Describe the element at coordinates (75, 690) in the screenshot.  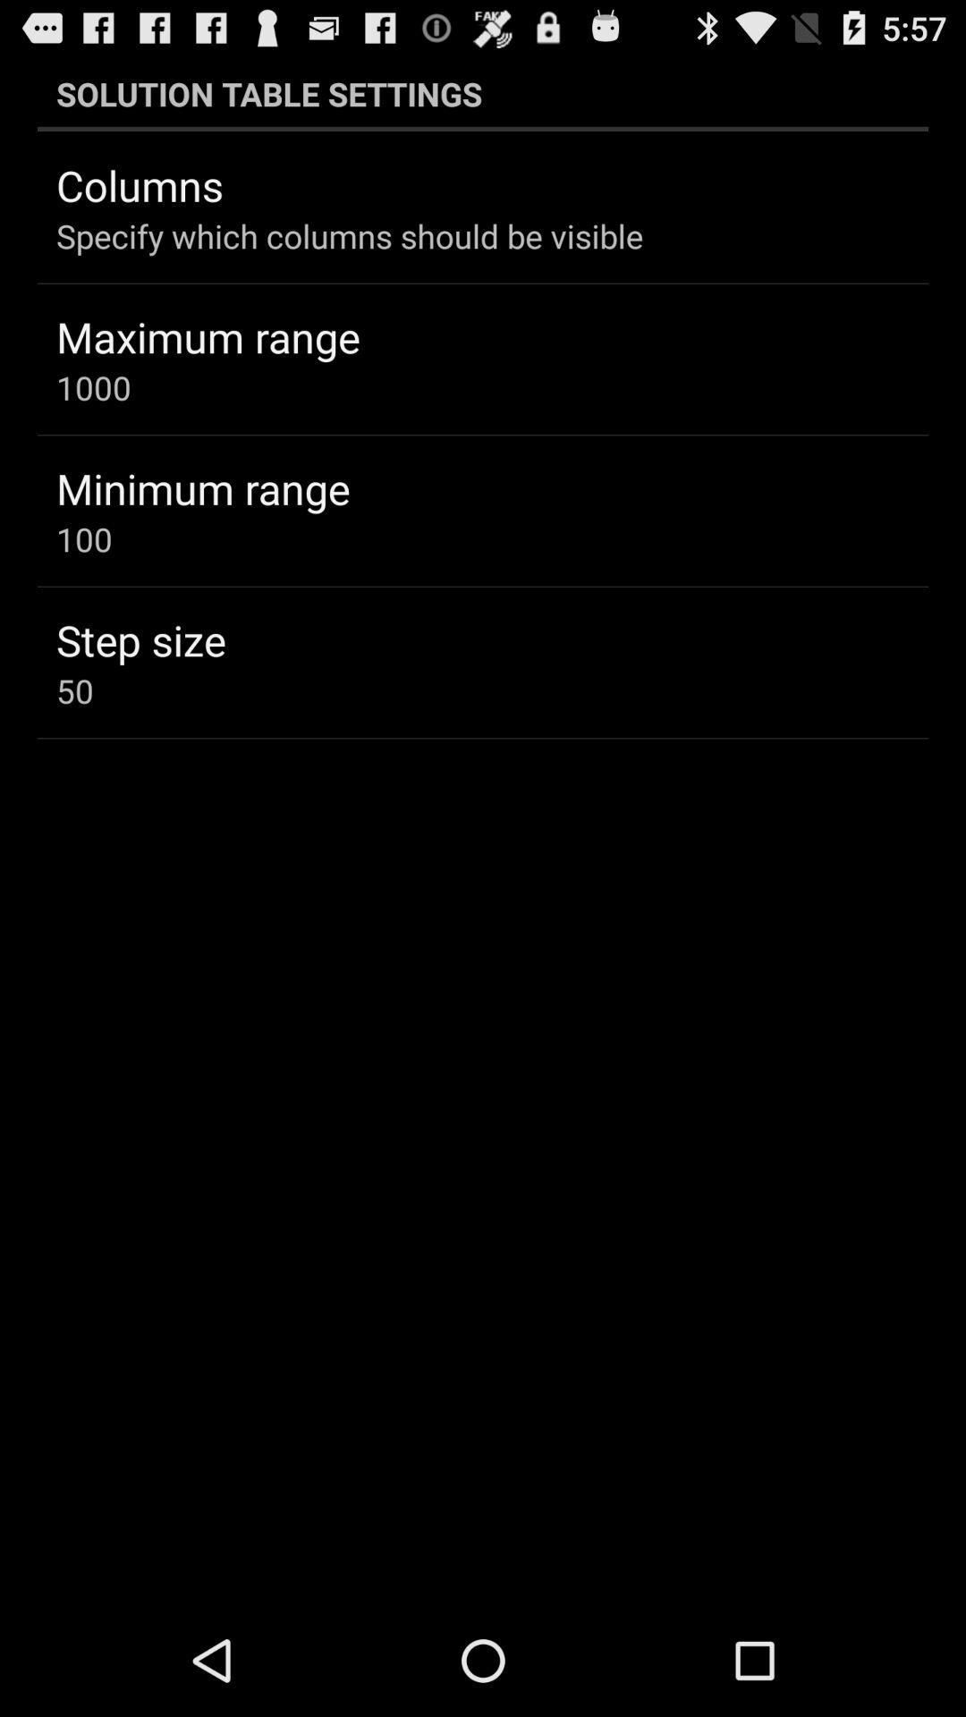
I see `select the 50 app` at that location.